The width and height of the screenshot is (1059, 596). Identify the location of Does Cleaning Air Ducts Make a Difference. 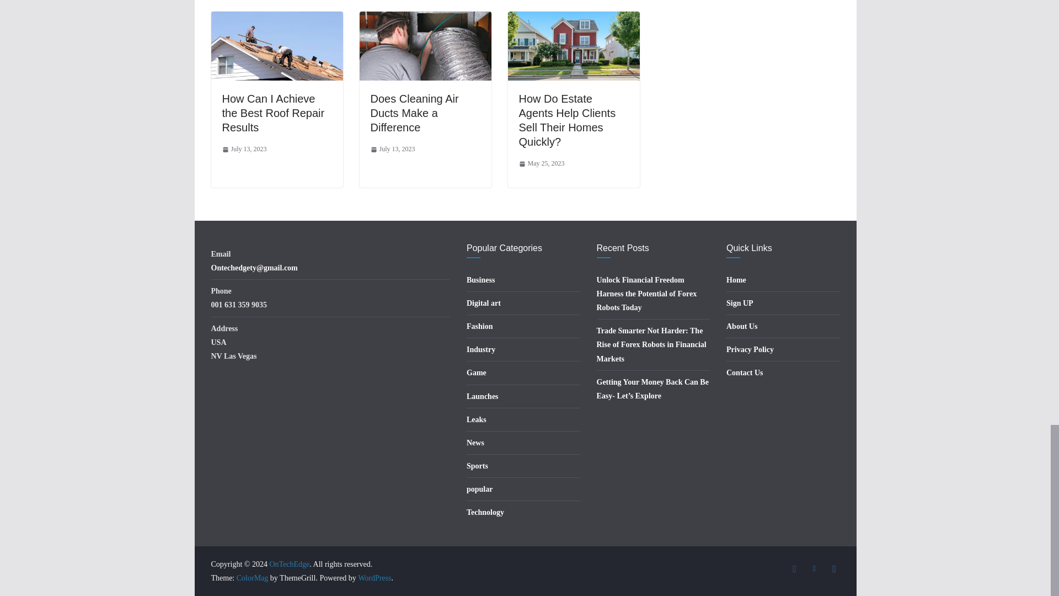
(415, 113).